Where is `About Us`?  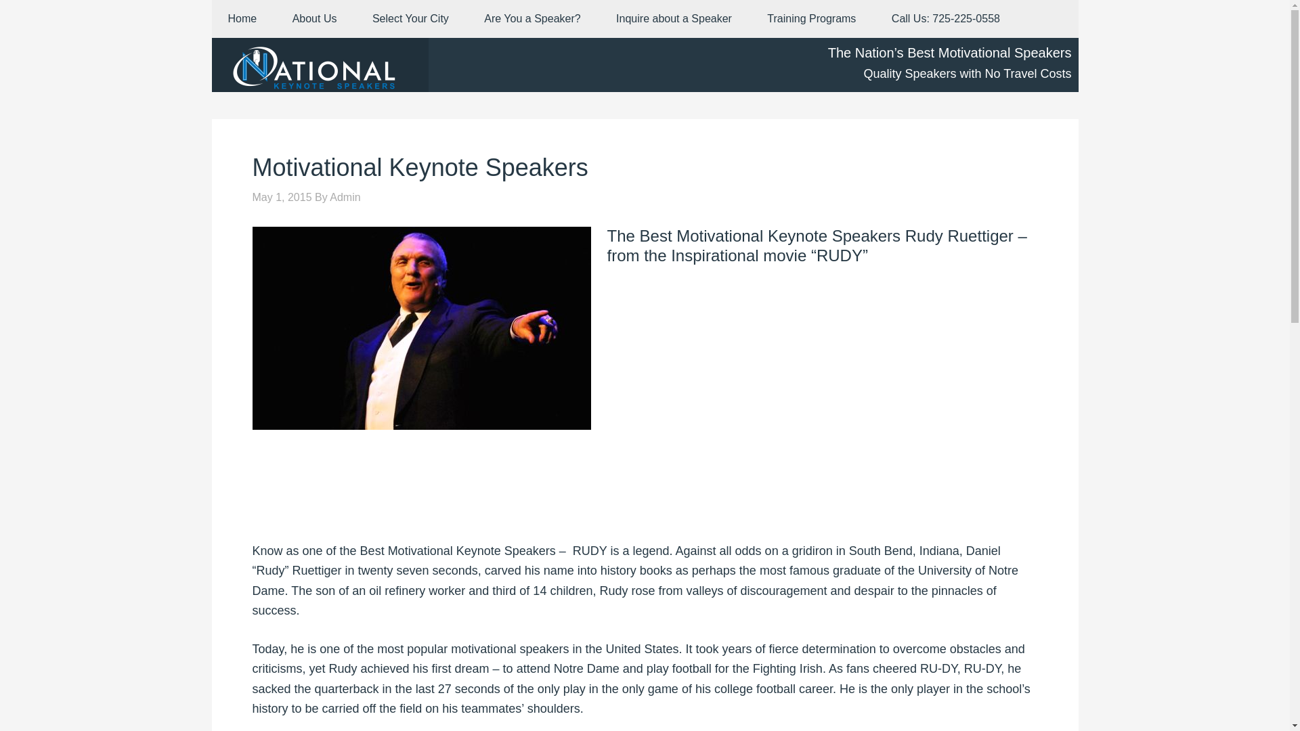
About Us is located at coordinates (314, 19).